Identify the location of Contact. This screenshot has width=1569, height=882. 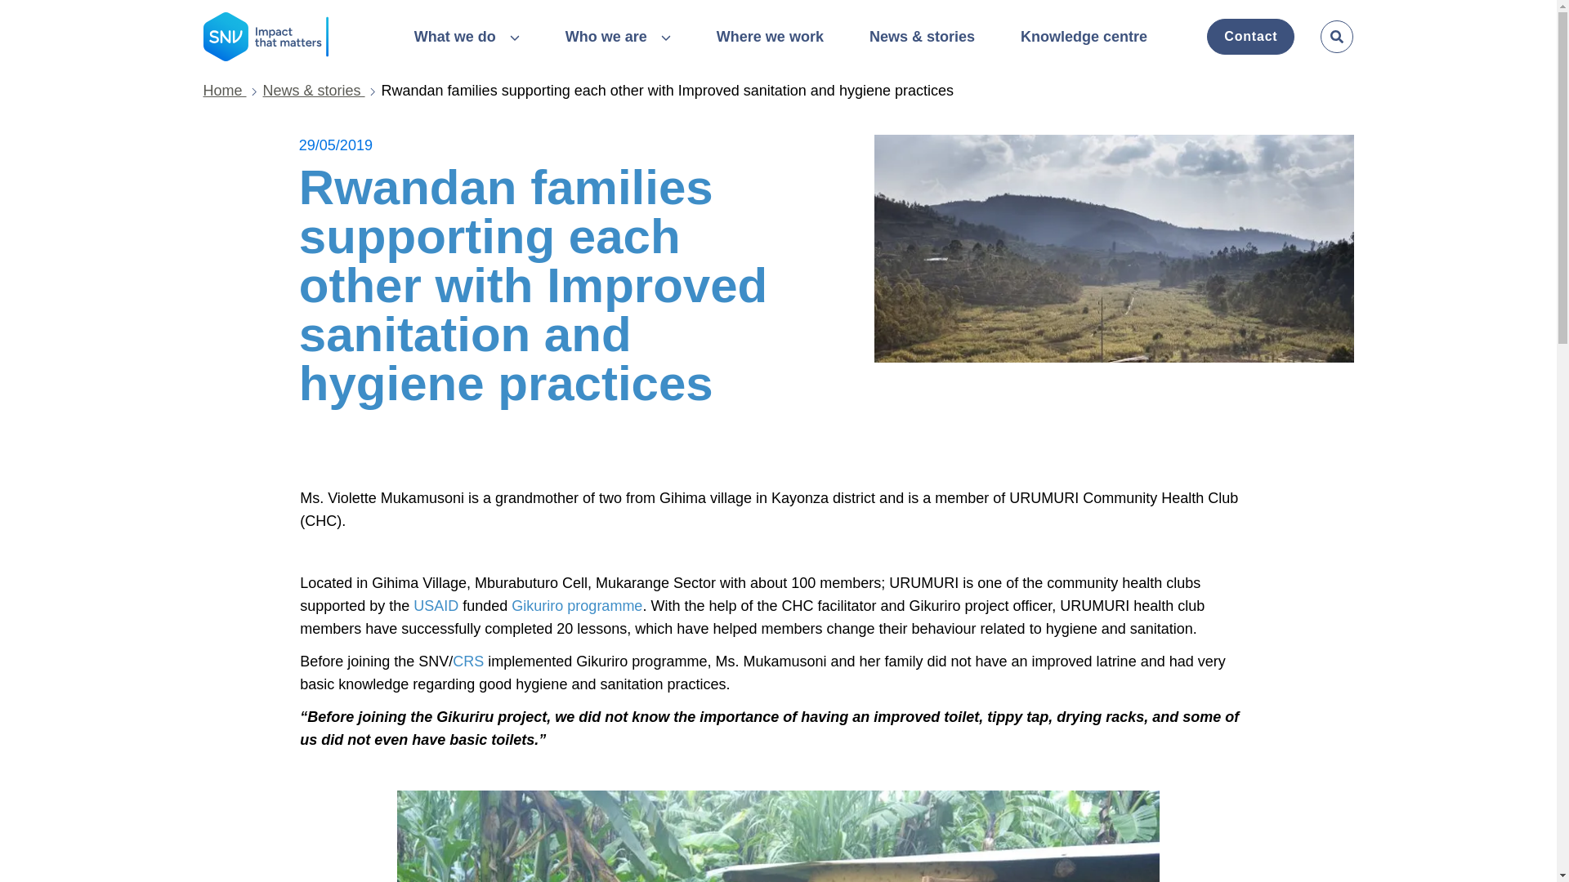
(1250, 36).